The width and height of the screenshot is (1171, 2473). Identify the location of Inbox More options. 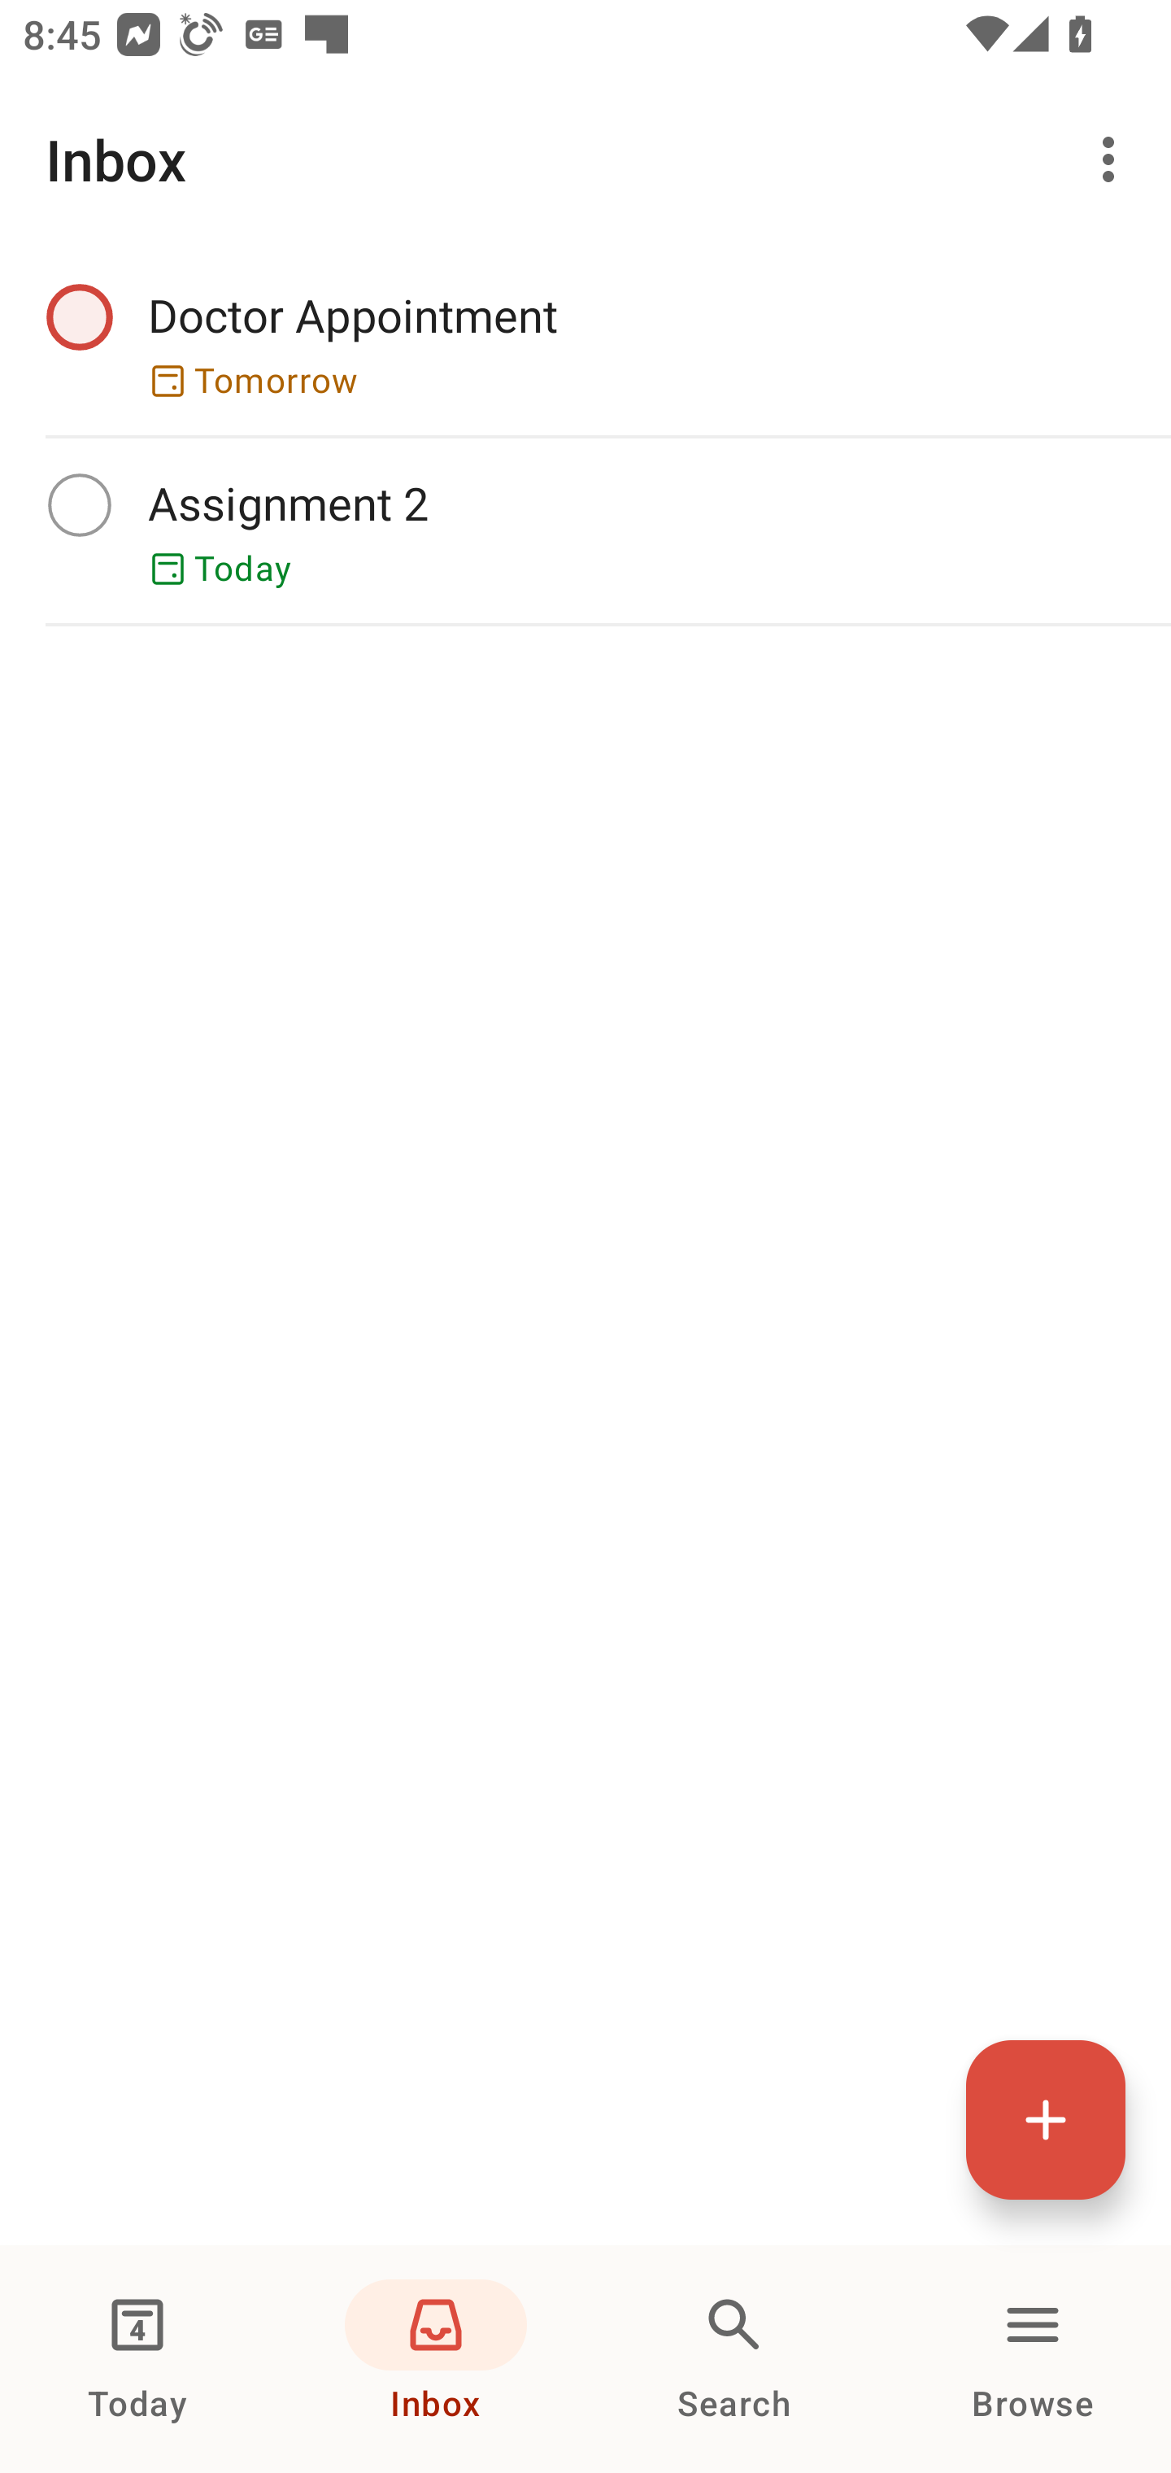
(585, 159).